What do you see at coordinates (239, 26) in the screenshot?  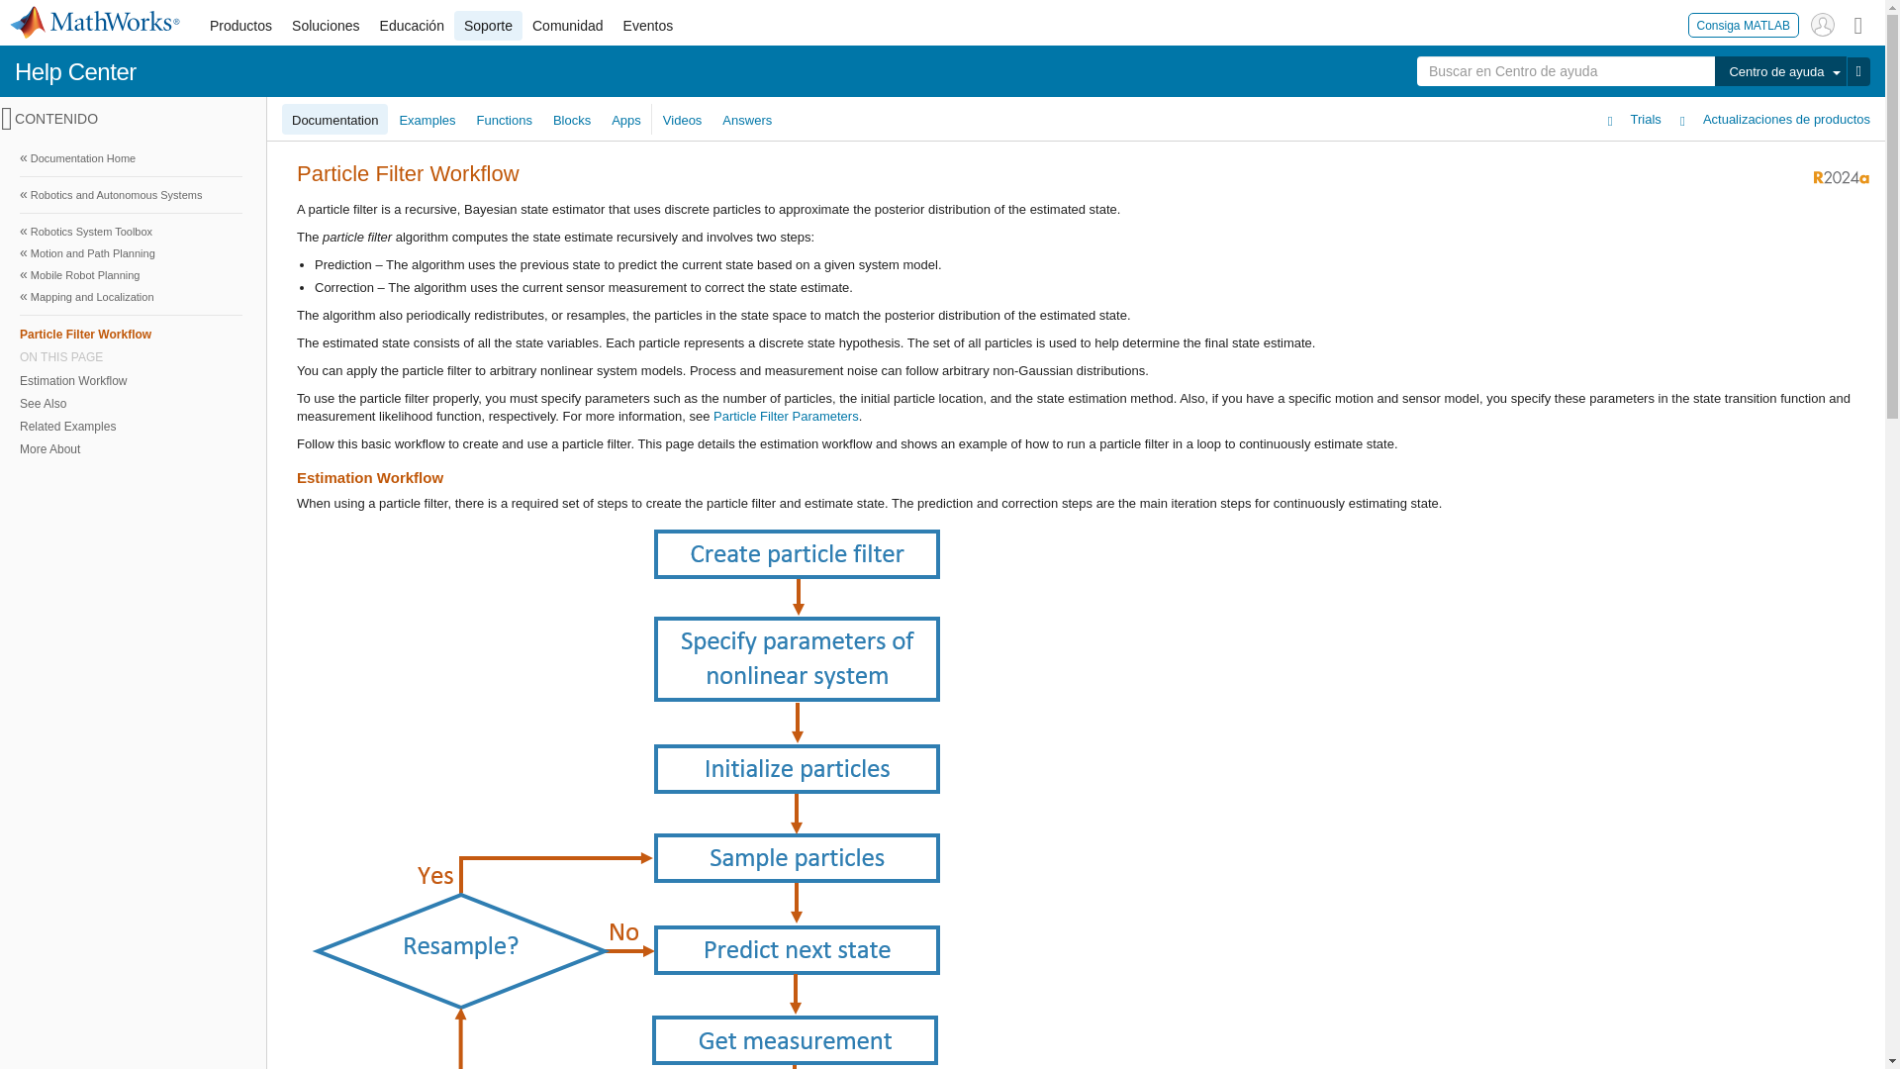 I see `Productos` at bounding box center [239, 26].